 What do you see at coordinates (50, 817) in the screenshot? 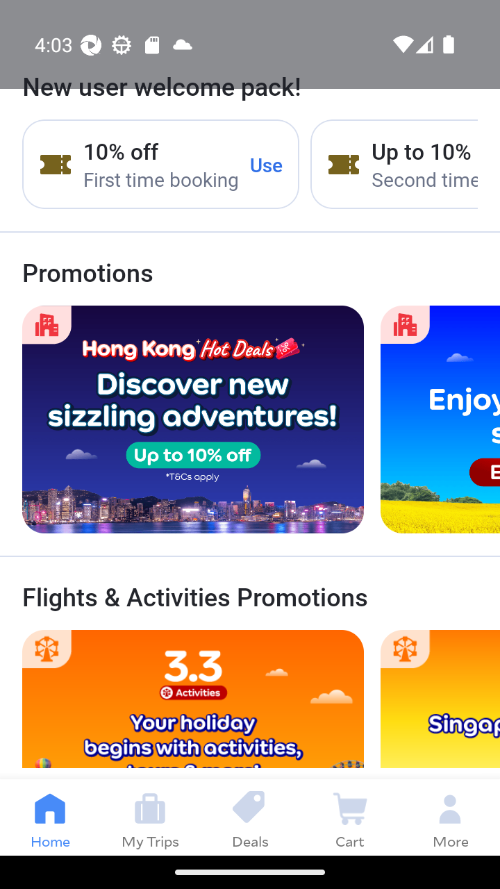
I see `Home` at bounding box center [50, 817].